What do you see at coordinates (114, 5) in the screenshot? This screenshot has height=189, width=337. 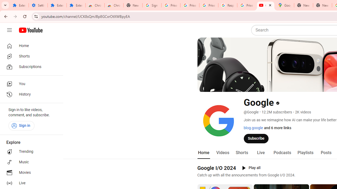 I see `Chrome Web Store - Themes` at bounding box center [114, 5].